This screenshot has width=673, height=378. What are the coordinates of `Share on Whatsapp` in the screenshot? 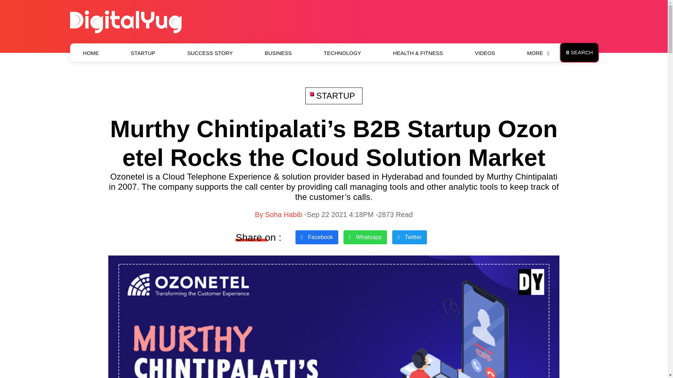 It's located at (365, 237).